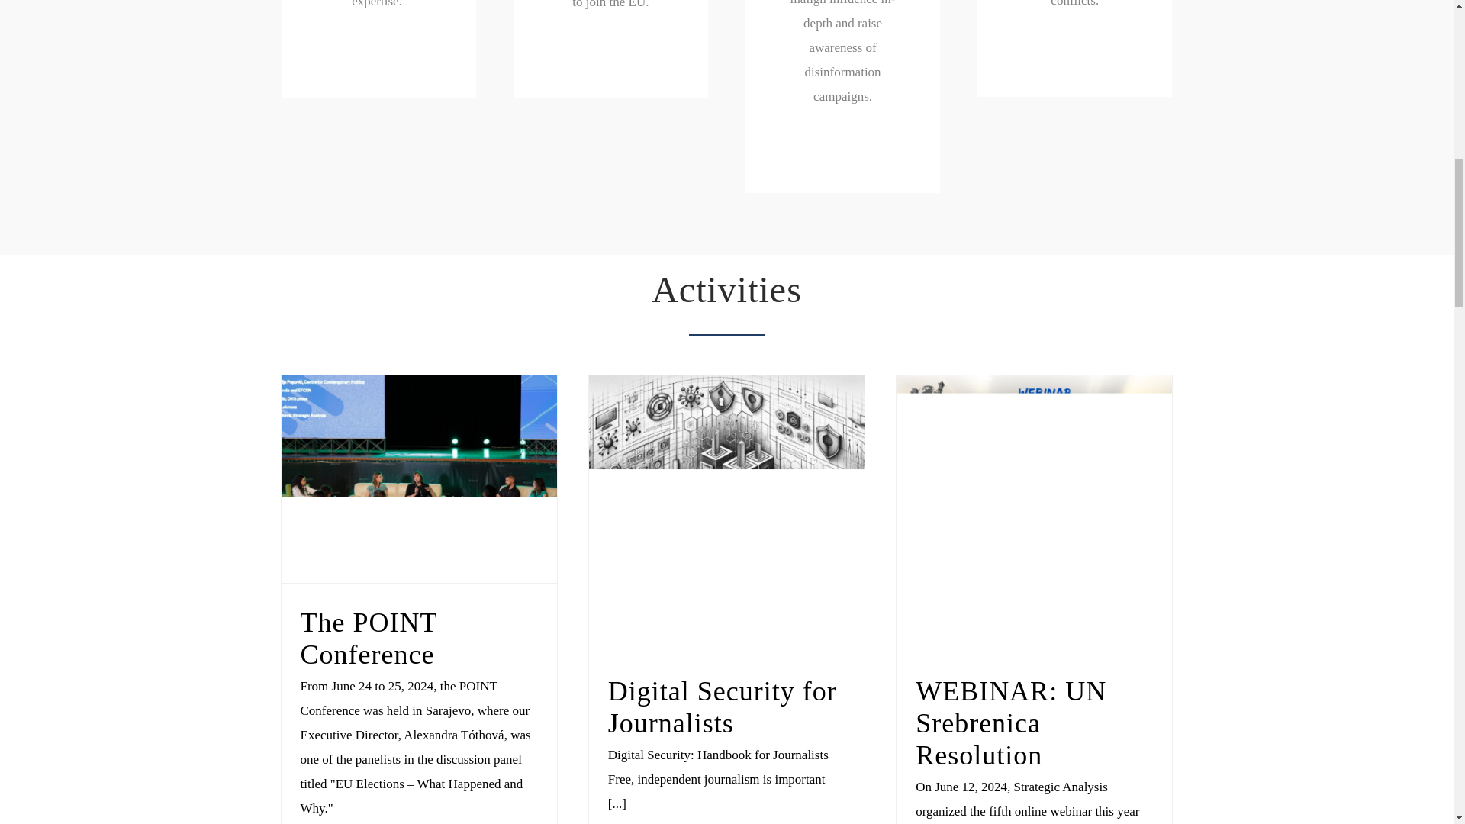  What do you see at coordinates (368, 638) in the screenshot?
I see `The POINT Conference` at bounding box center [368, 638].